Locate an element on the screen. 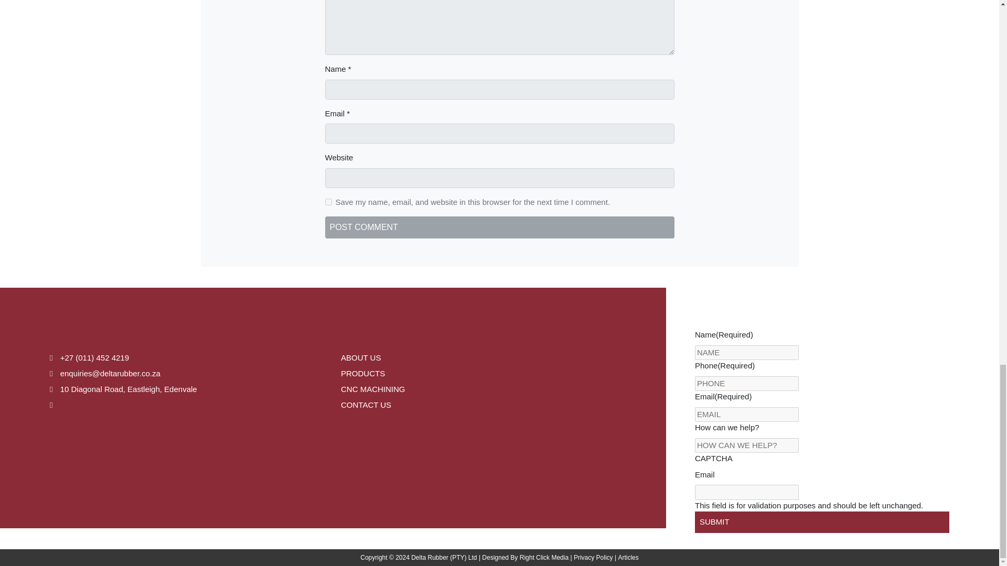 This screenshot has height=566, width=1007. Submit is located at coordinates (822, 522).